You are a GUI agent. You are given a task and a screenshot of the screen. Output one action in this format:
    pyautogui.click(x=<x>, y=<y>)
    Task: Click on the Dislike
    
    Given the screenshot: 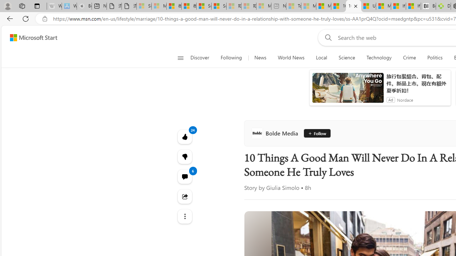 What is the action you would take?
    pyautogui.click(x=185, y=156)
    